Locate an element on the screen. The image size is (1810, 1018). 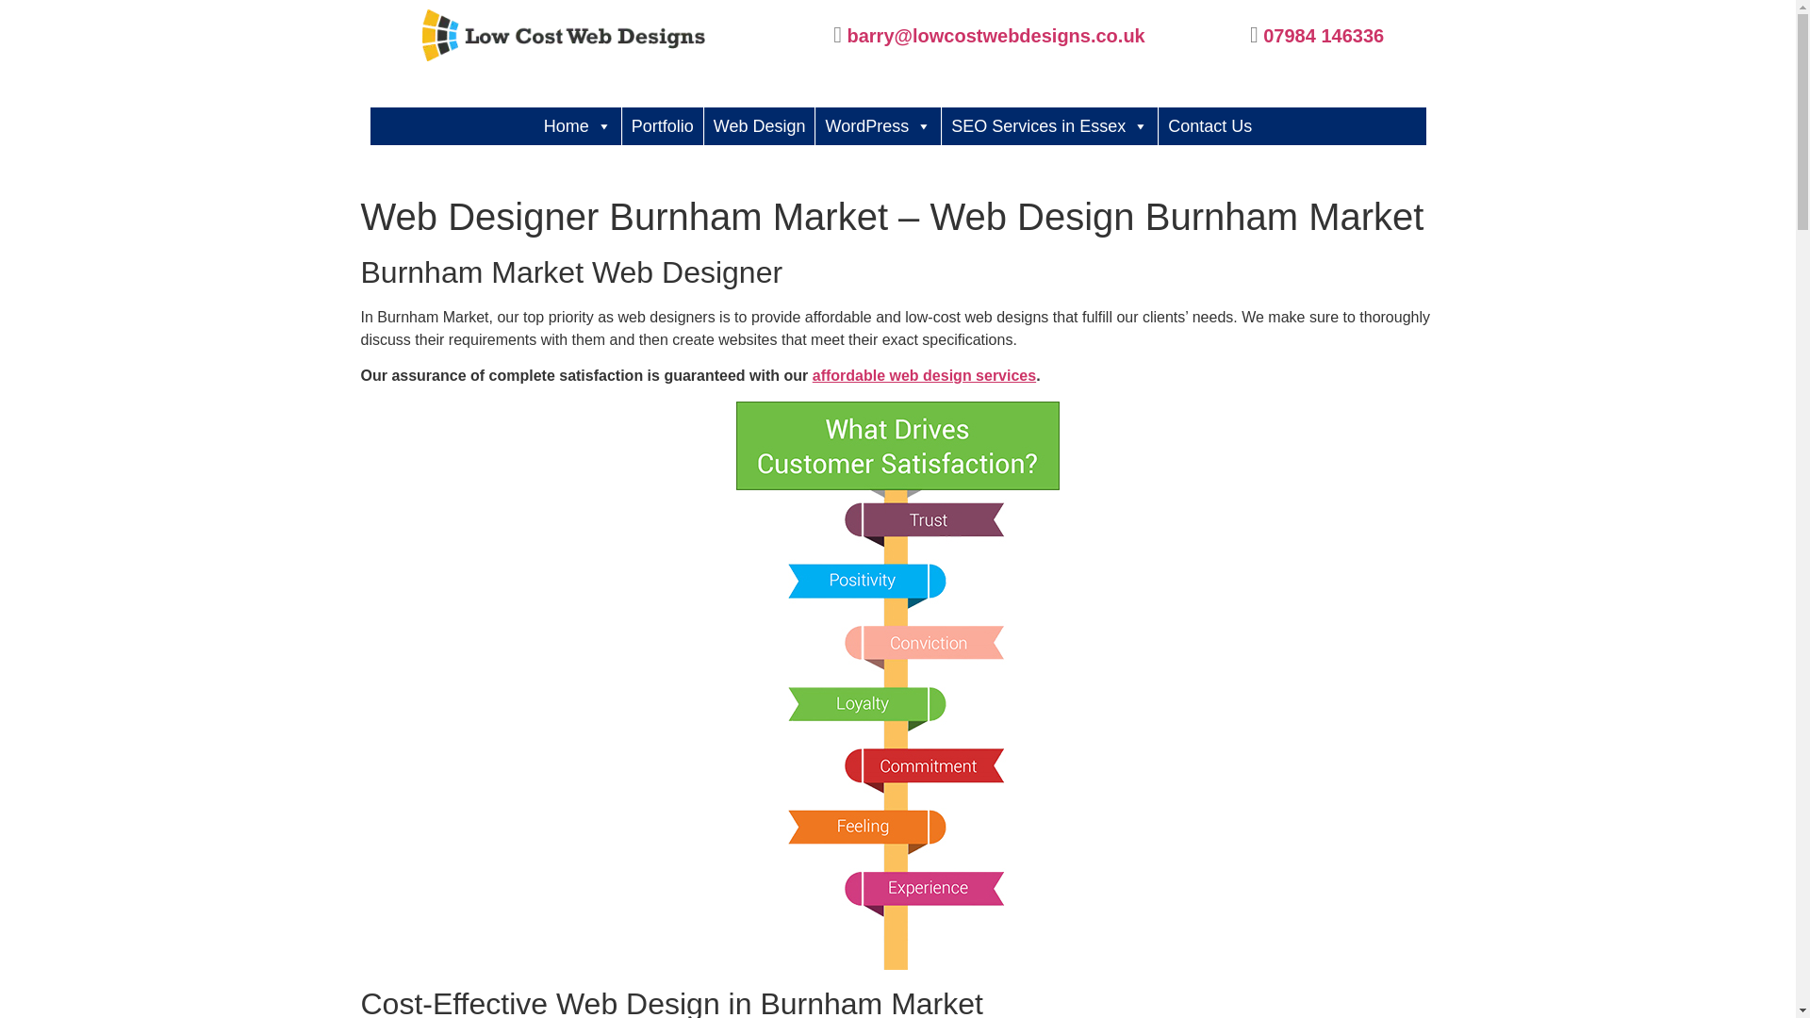
Home is located at coordinates (577, 126).